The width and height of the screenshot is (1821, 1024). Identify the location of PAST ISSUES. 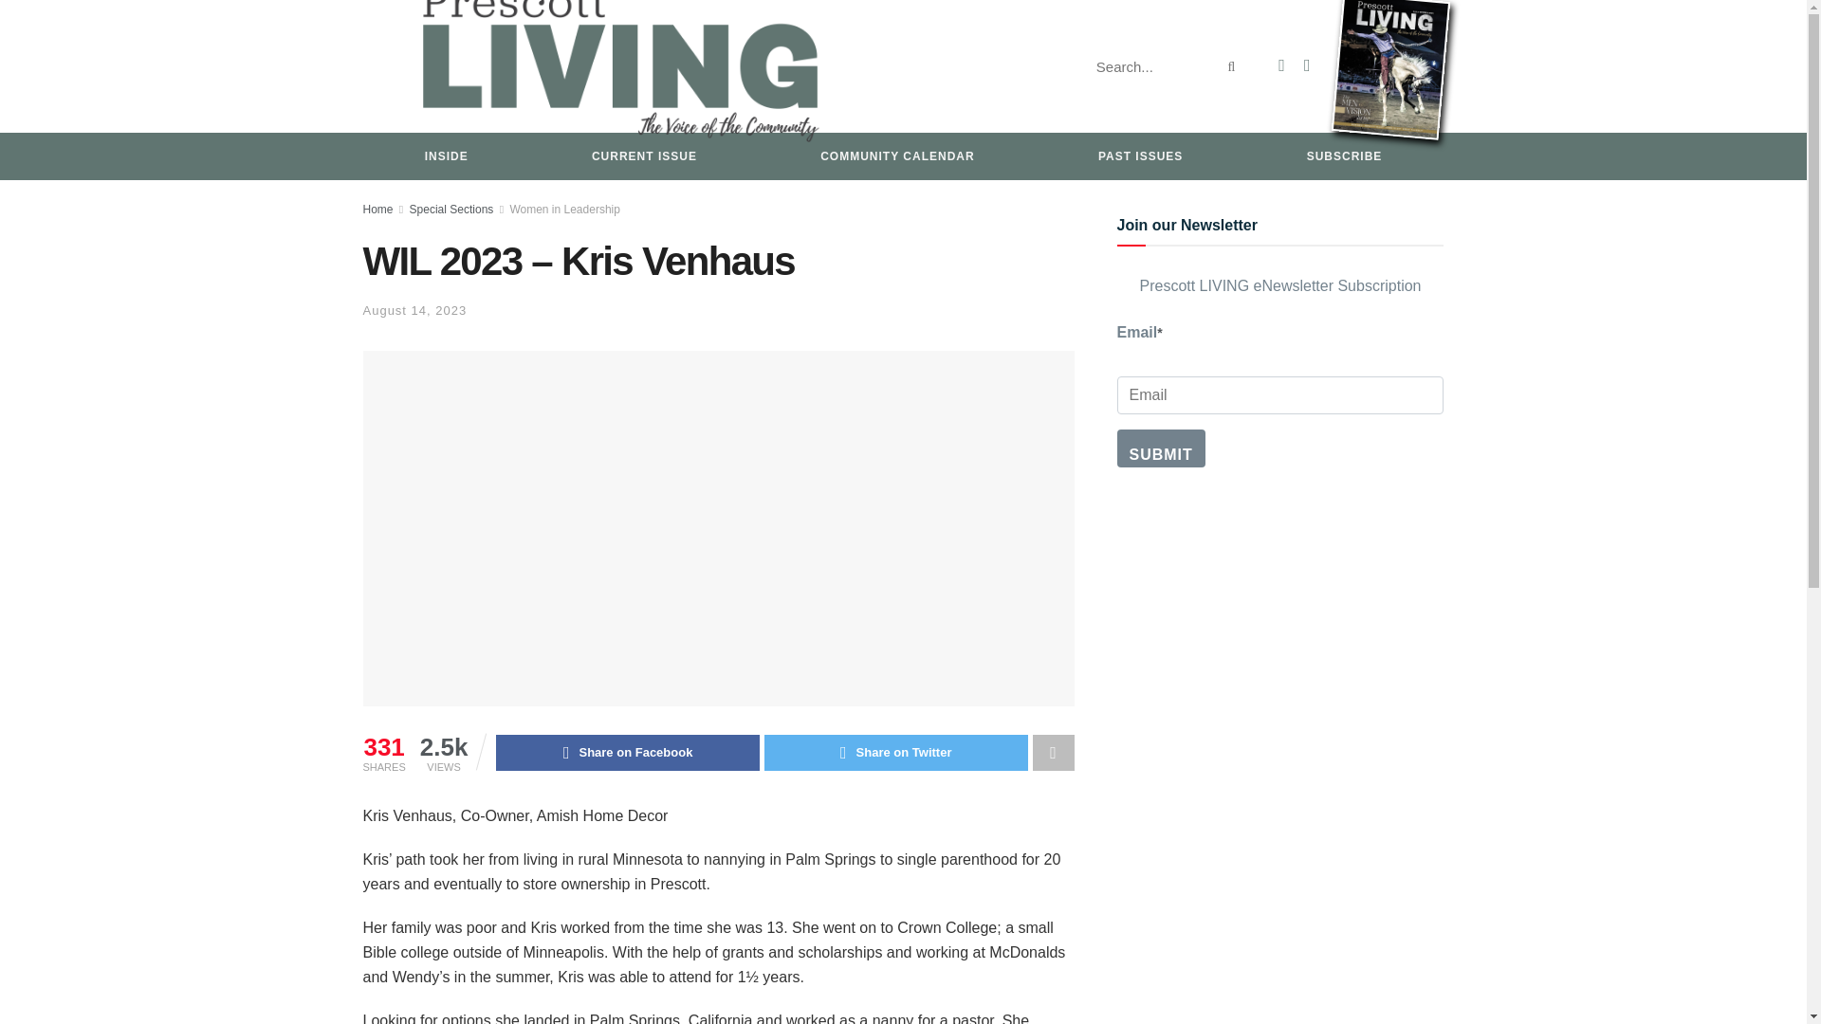
(1140, 156).